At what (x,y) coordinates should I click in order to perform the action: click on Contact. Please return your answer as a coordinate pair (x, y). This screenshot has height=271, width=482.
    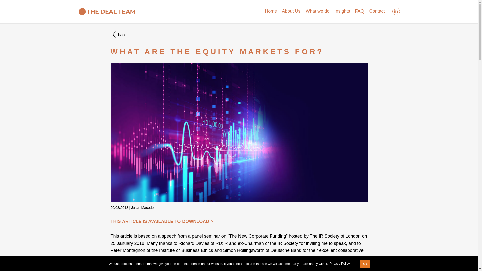
    Looking at the image, I should click on (377, 11).